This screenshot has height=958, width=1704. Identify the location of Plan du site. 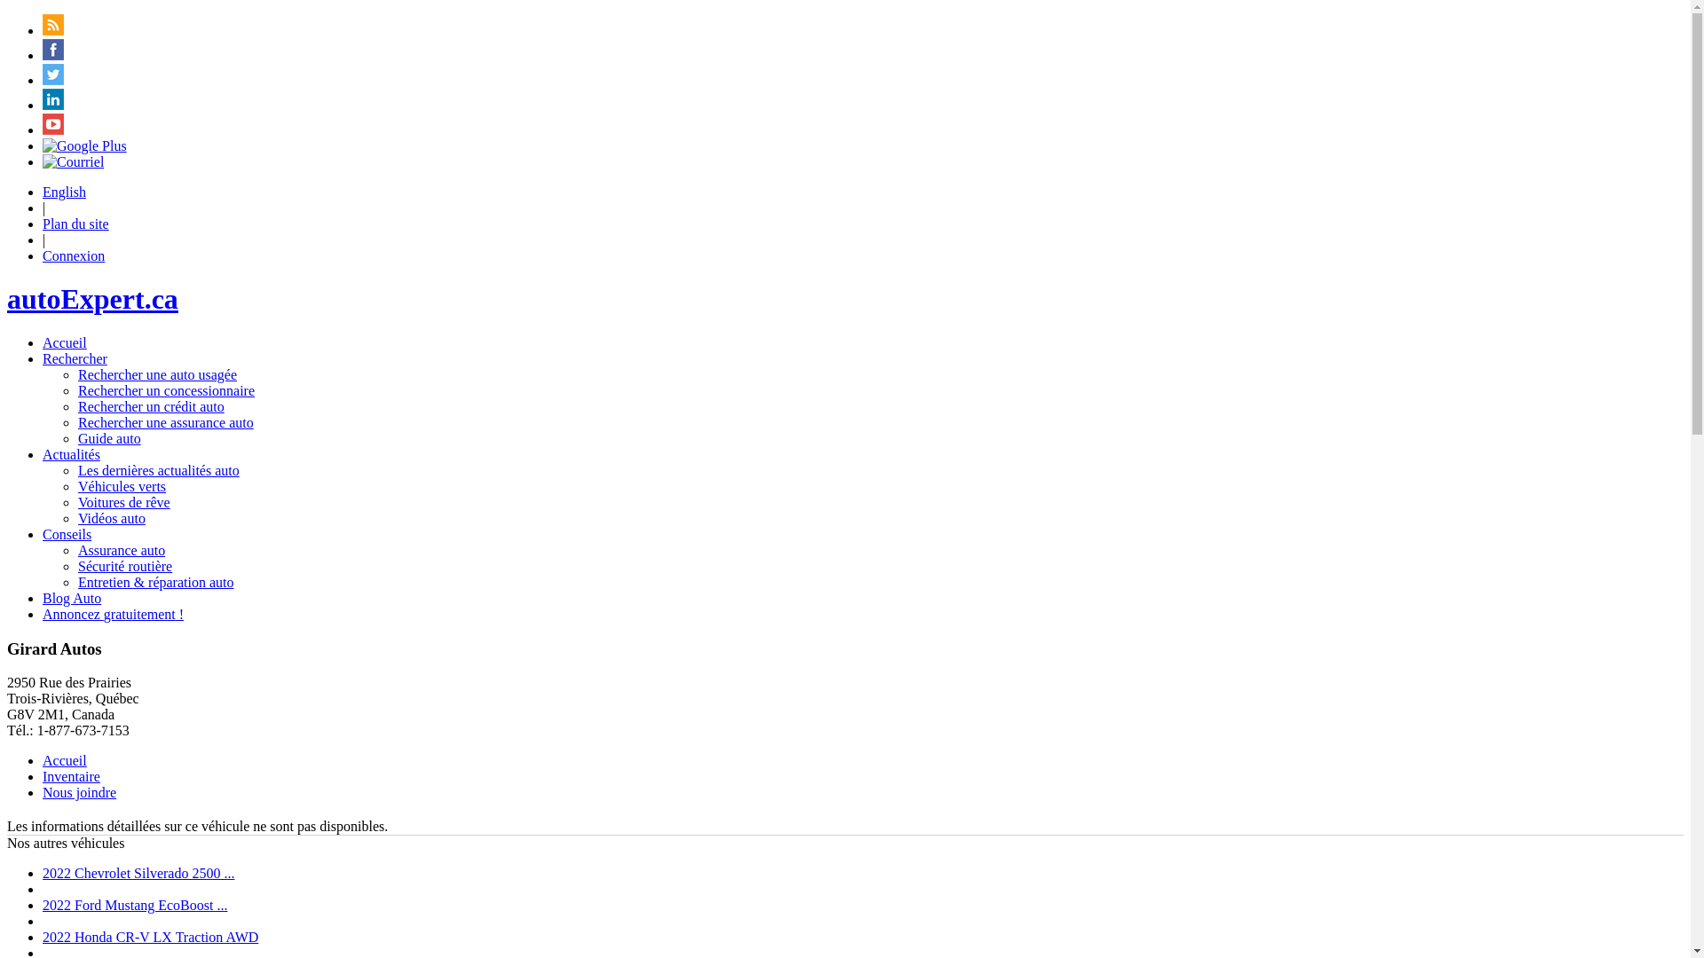
(75, 224).